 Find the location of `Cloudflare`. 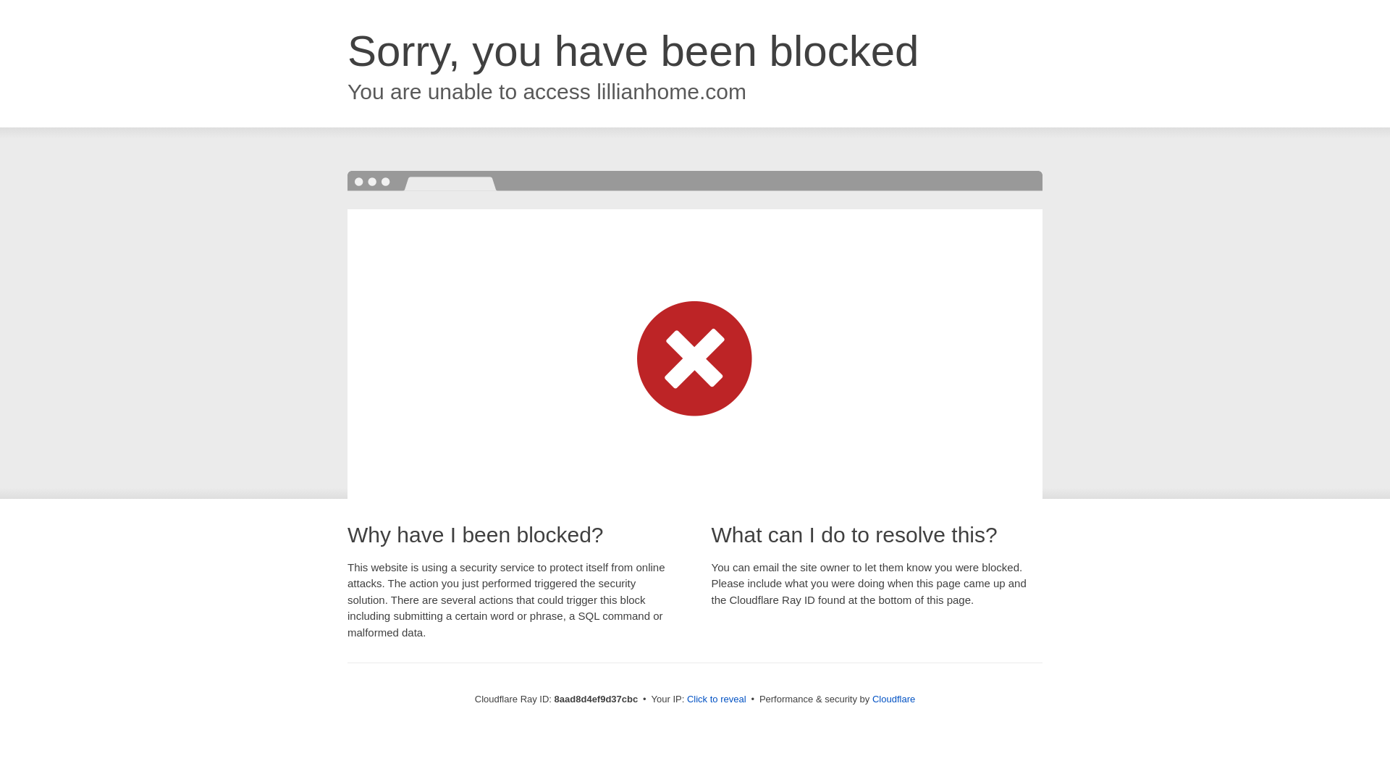

Cloudflare is located at coordinates (893, 699).